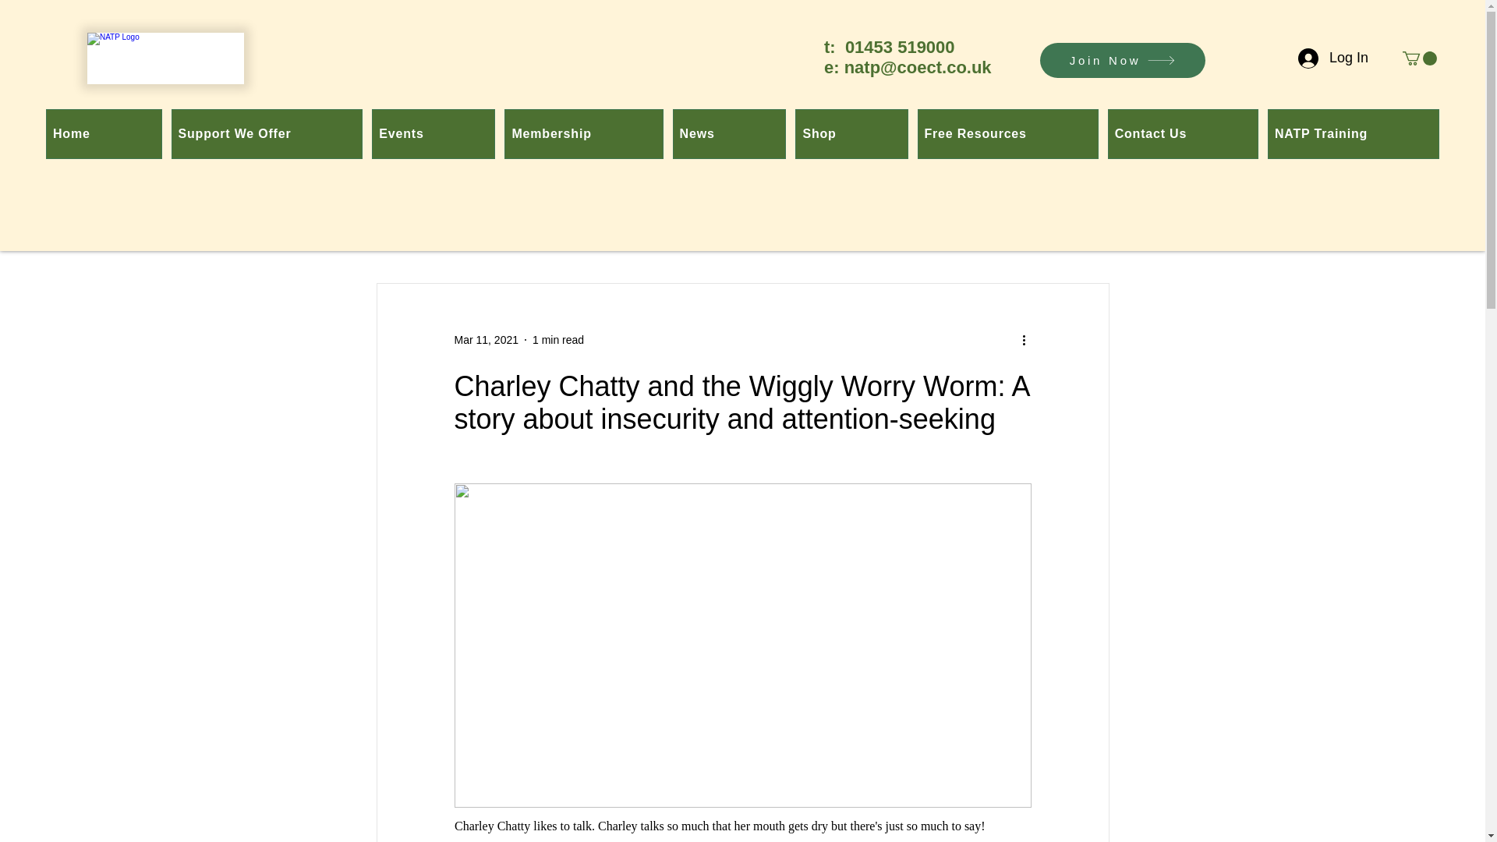  I want to click on Shop, so click(851, 134).